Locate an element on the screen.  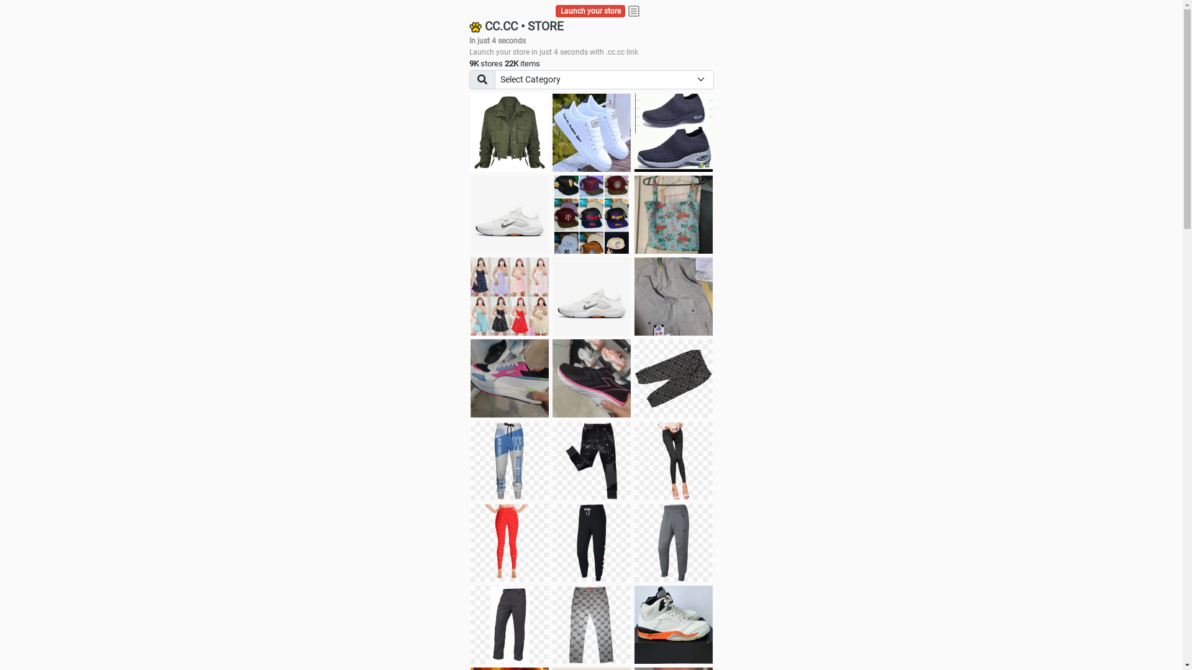
Shoes is located at coordinates (592, 297).